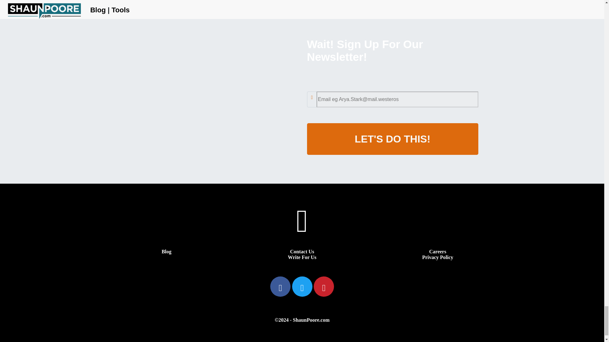  Describe the element at coordinates (208, 4) in the screenshot. I see `Post Comment` at that location.